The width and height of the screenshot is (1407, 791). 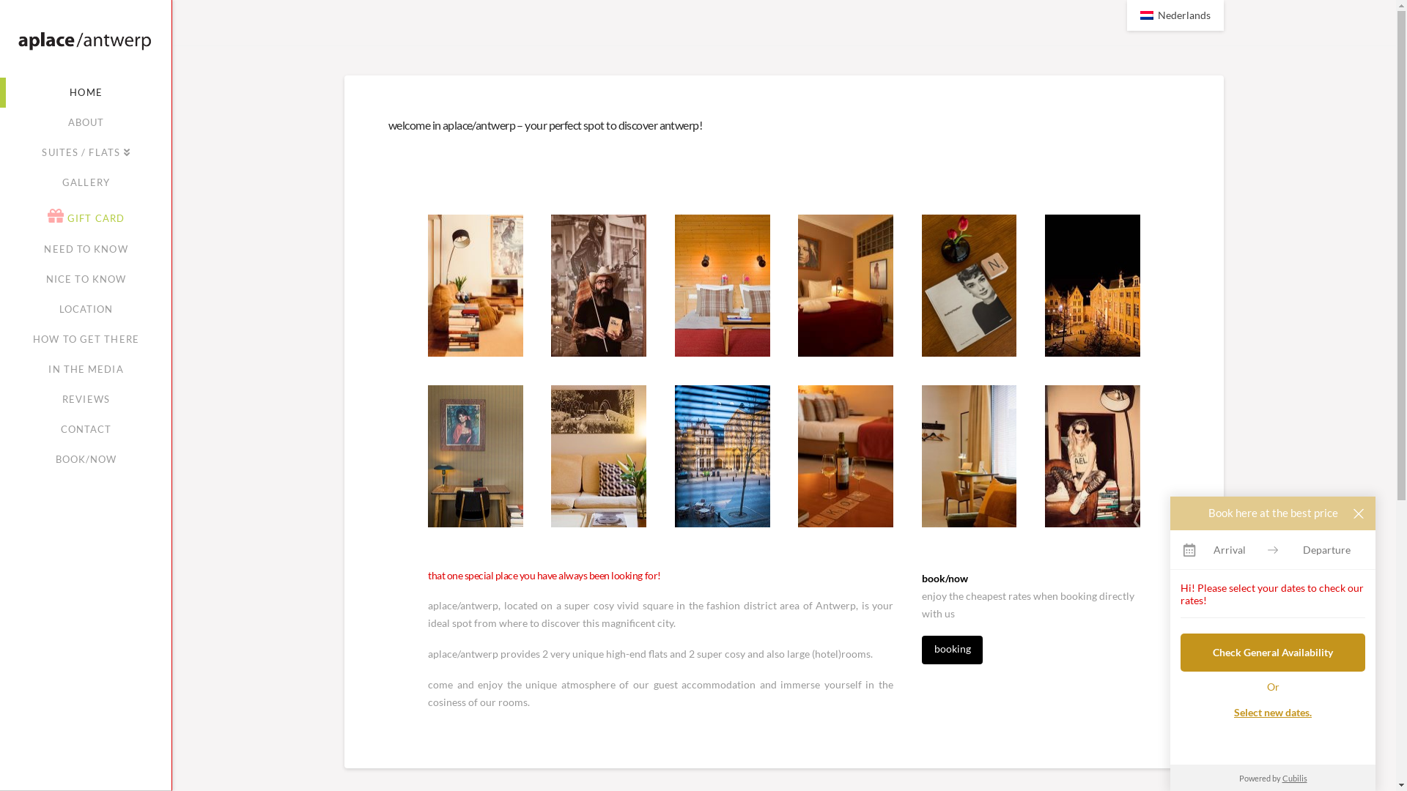 I want to click on Check General Availability, so click(x=1273, y=653).